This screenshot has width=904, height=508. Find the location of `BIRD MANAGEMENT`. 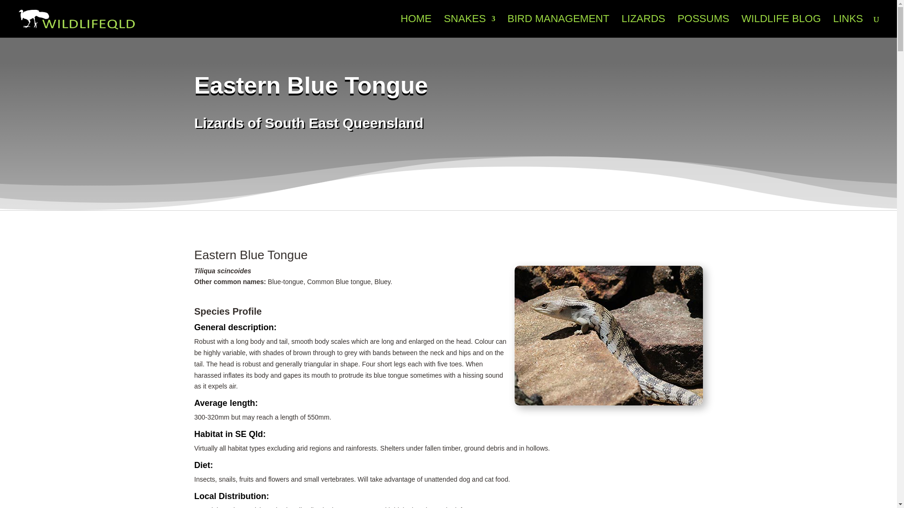

BIRD MANAGEMENT is located at coordinates (558, 26).